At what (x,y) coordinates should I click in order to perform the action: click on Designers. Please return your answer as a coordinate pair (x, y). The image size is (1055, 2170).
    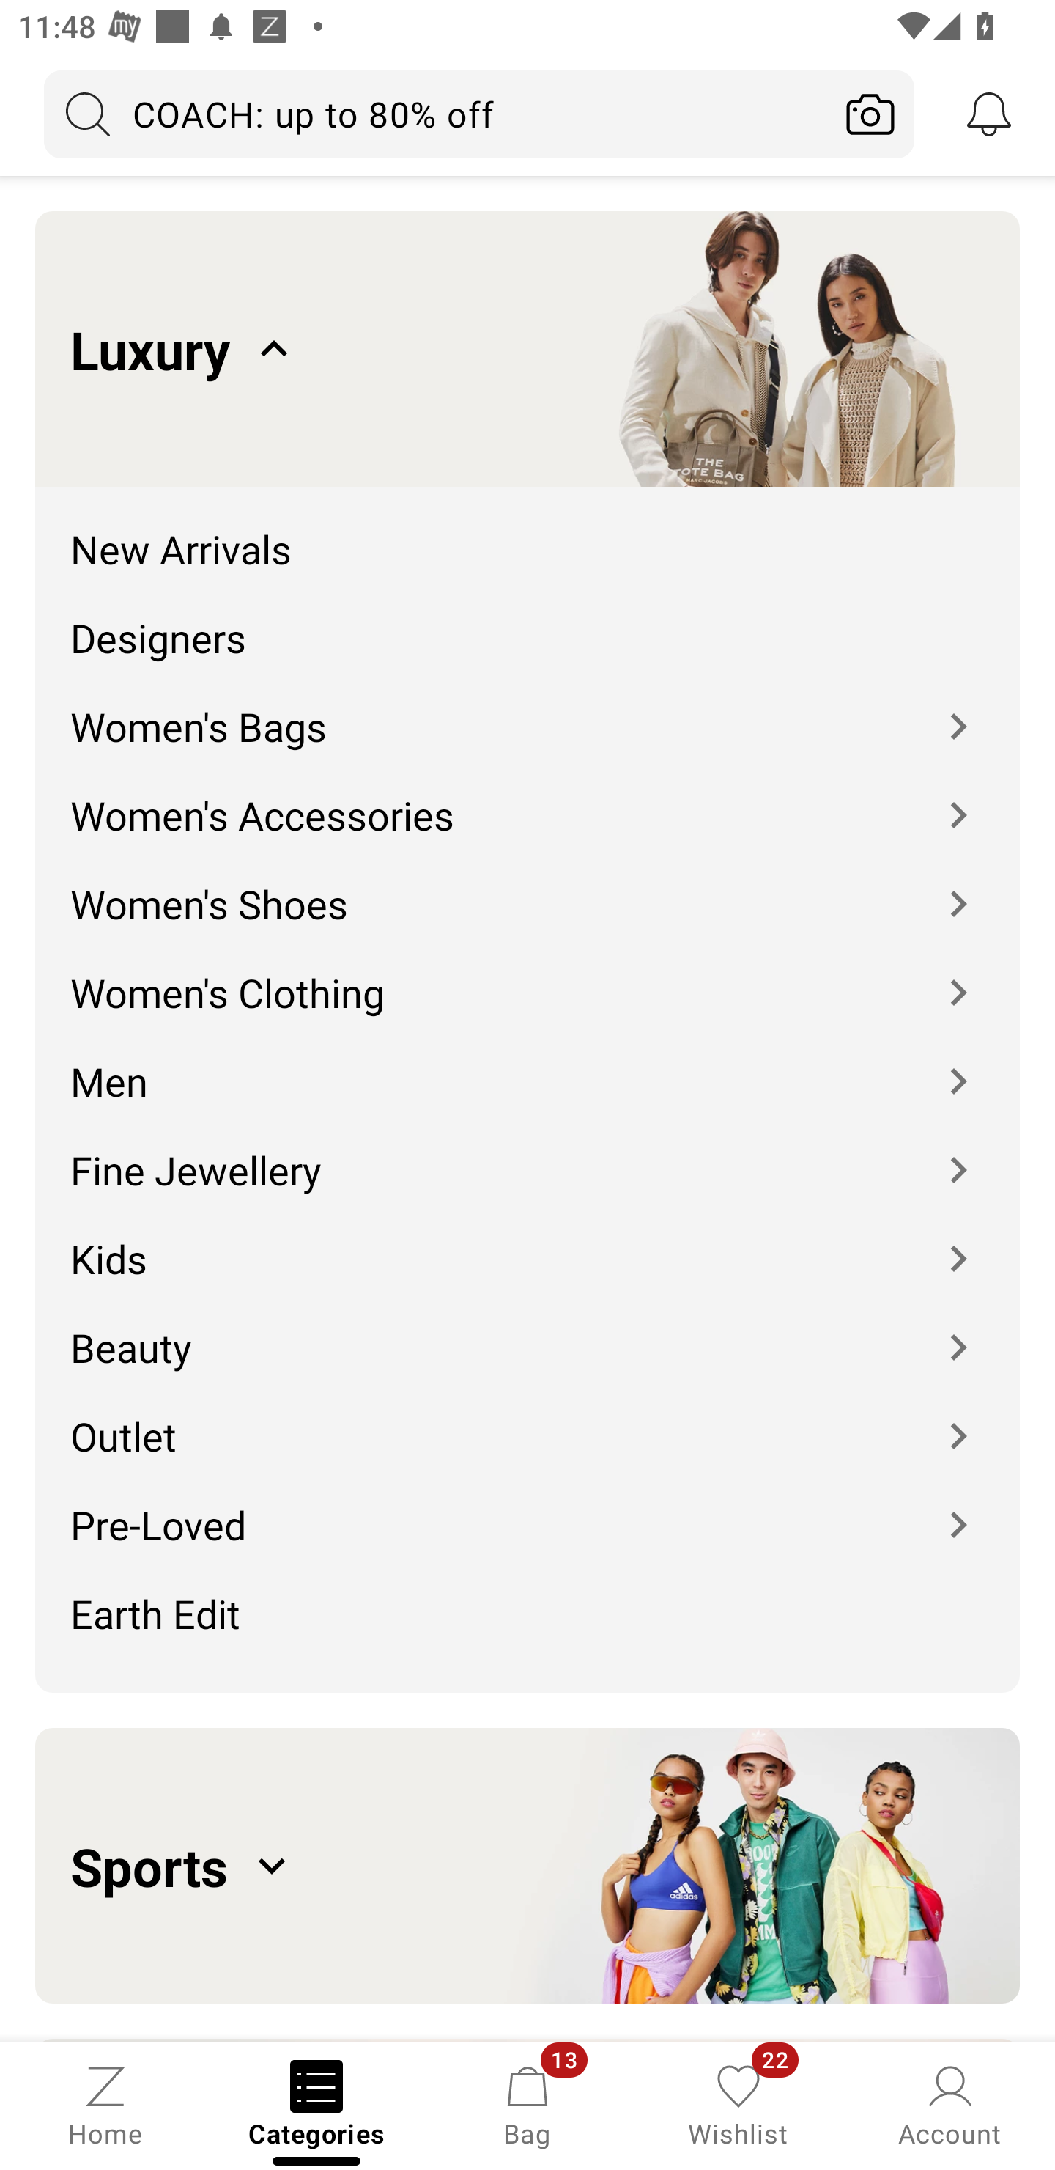
    Looking at the image, I should click on (527, 619).